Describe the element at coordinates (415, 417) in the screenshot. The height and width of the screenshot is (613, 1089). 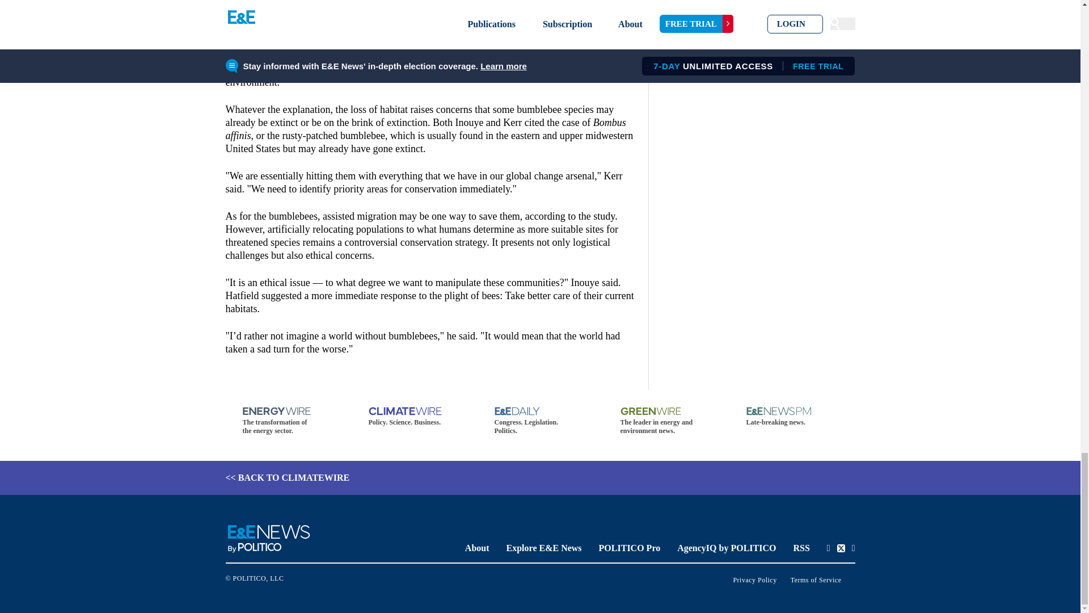
I see `Policy. Science. Business.` at that location.